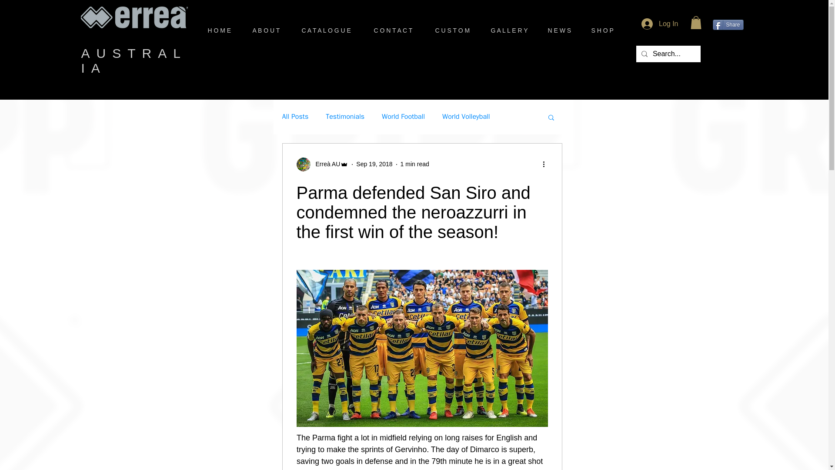 This screenshot has width=835, height=470. Describe the element at coordinates (659, 23) in the screenshot. I see `Log In` at that location.